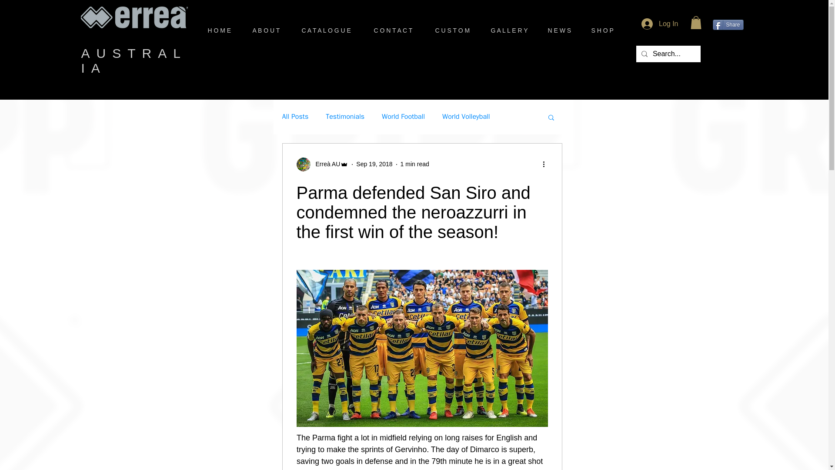 This screenshot has width=835, height=470. Describe the element at coordinates (659, 23) in the screenshot. I see `Log In` at that location.